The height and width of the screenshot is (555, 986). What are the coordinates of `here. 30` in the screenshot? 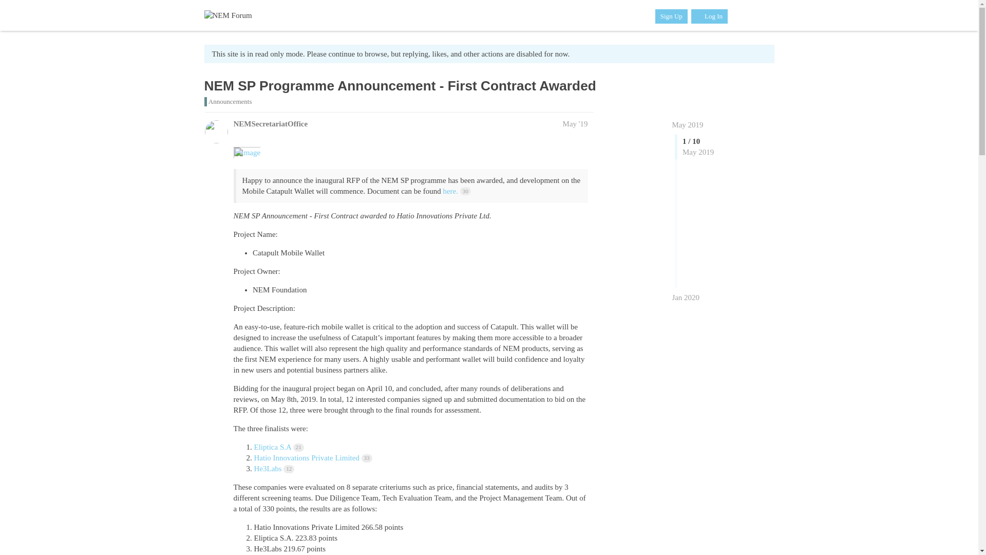 It's located at (456, 191).